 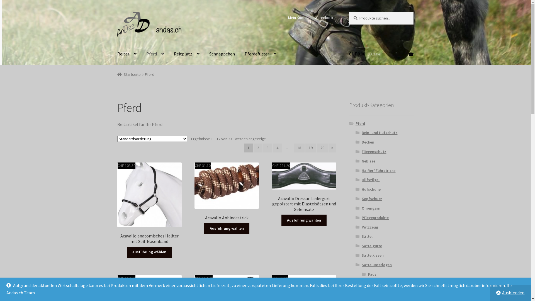 I want to click on Pferd, so click(x=360, y=123).